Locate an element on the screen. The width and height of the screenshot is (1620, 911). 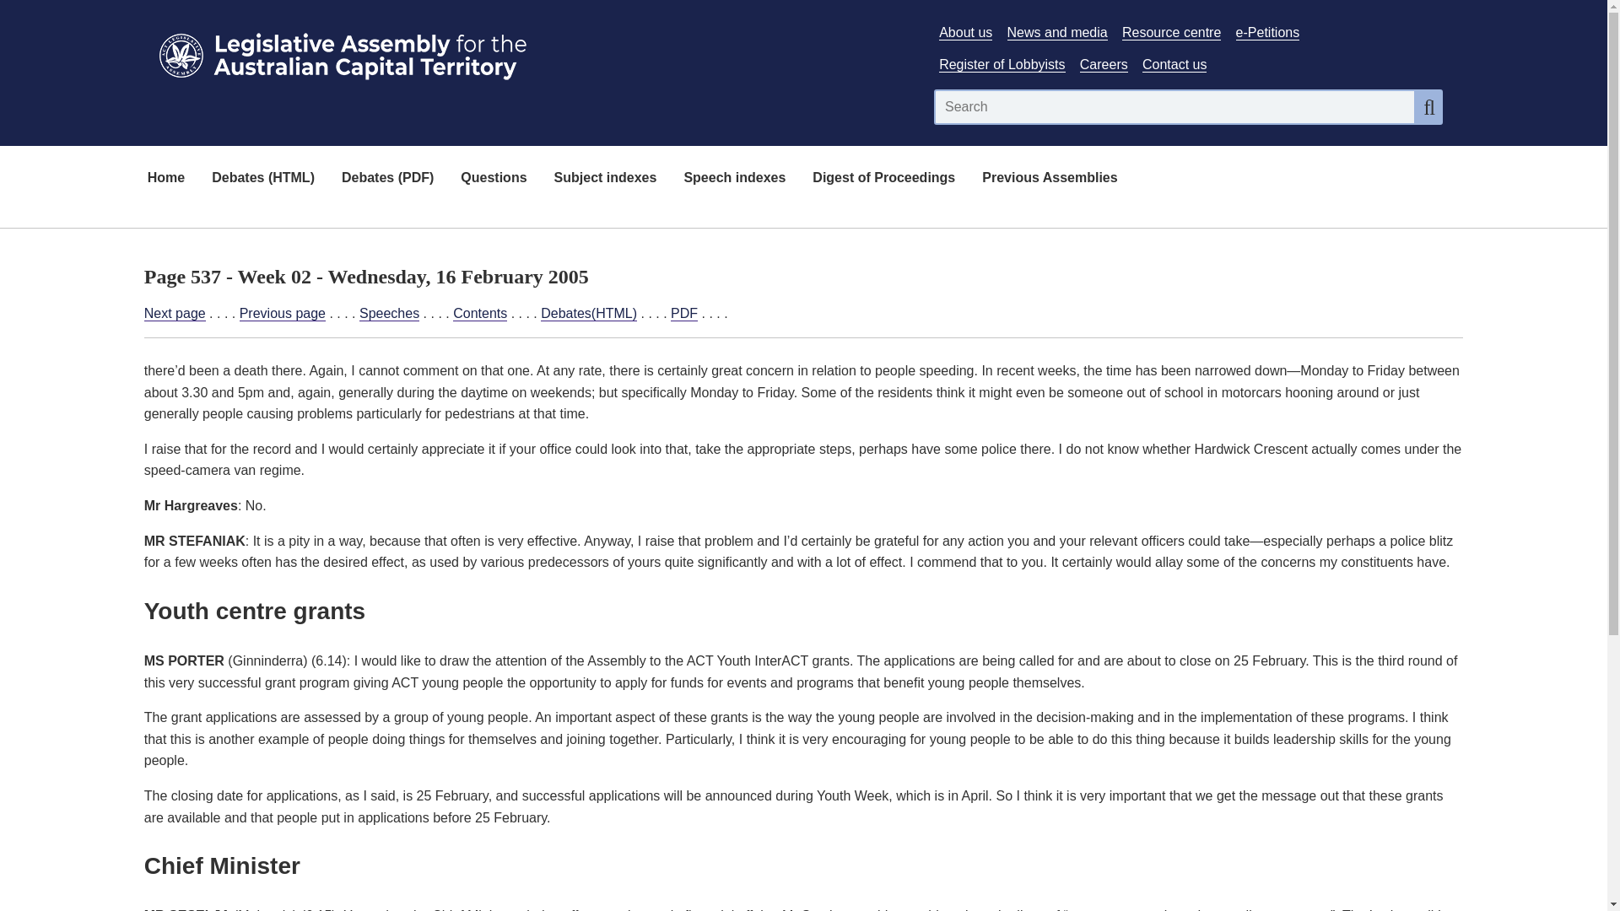
Speech indexes is located at coordinates (734, 179).